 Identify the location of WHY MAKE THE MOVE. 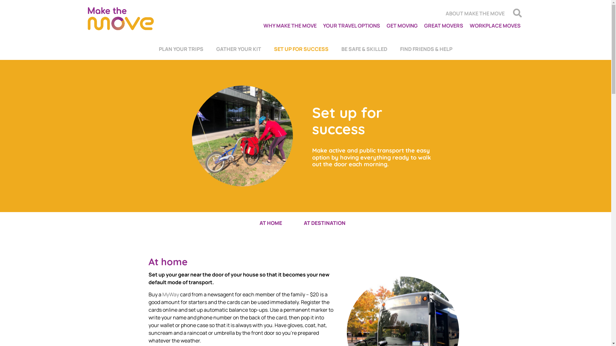
(290, 26).